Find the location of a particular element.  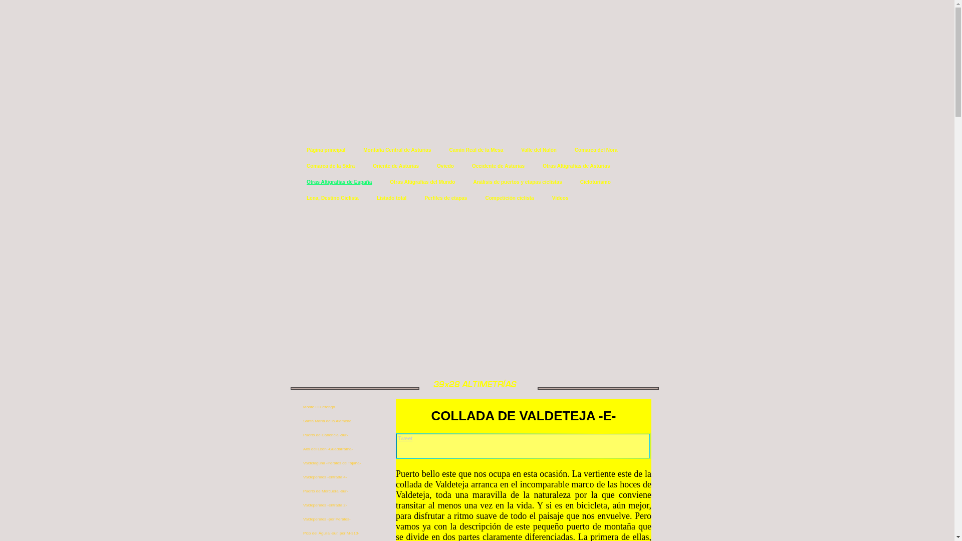

Oriente de Asturias is located at coordinates (396, 167).